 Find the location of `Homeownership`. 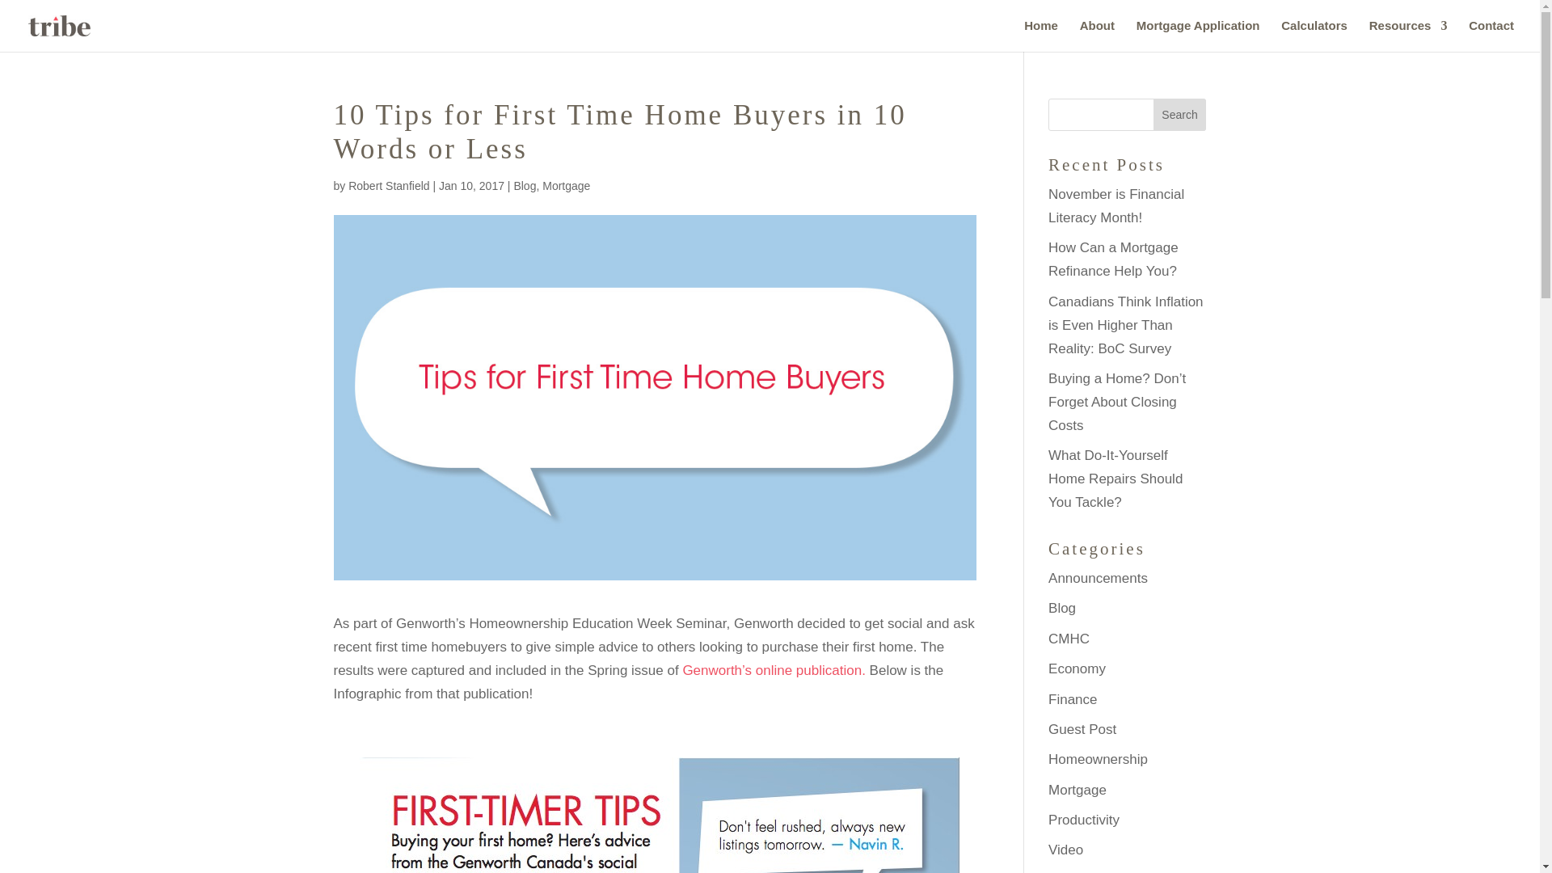

Homeownership is located at coordinates (1098, 759).